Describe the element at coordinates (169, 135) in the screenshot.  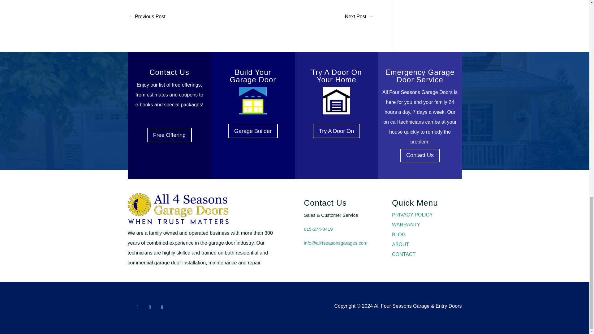
I see `Free Offering` at that location.